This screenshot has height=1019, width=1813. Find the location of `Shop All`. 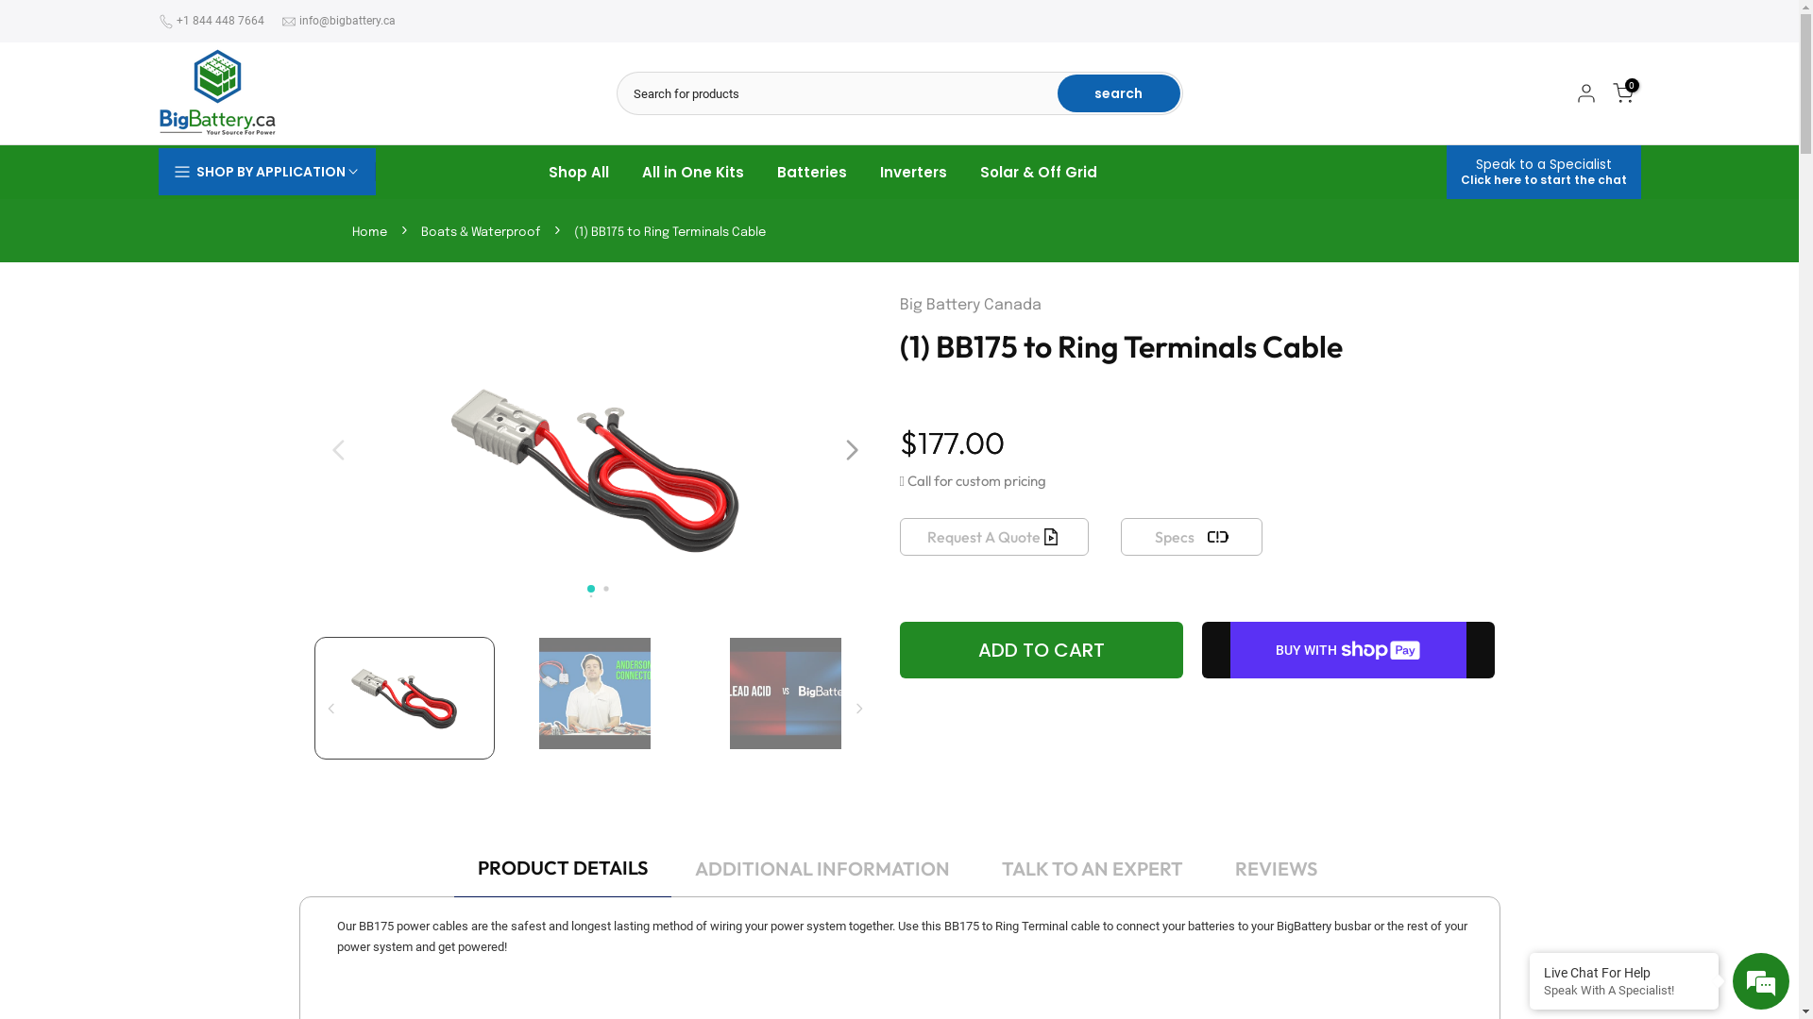

Shop All is located at coordinates (578, 172).